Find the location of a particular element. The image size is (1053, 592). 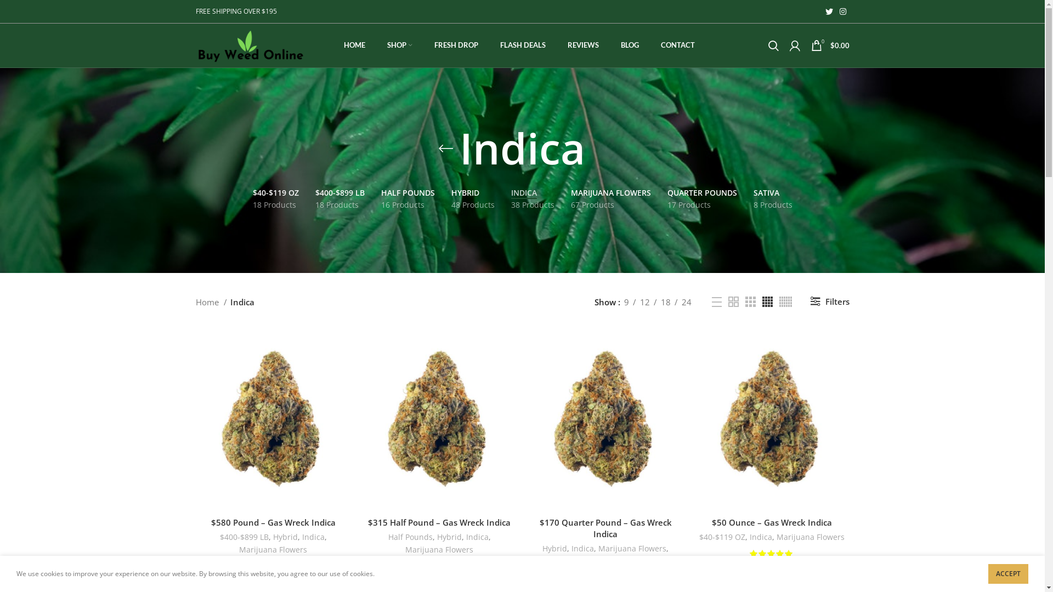

18 is located at coordinates (666, 302).